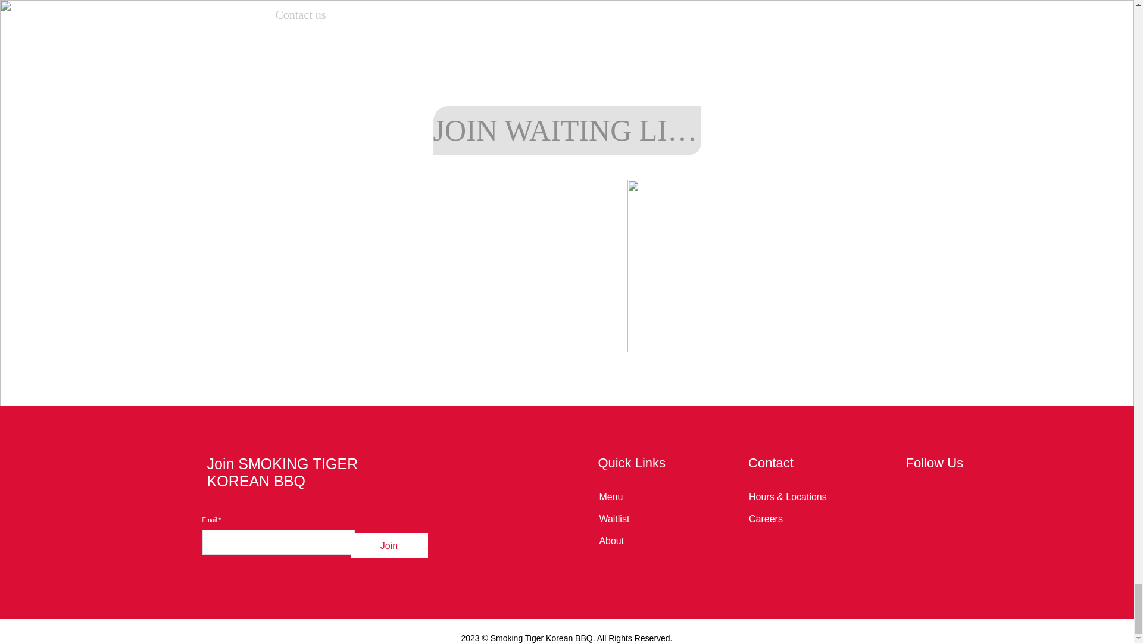 The width and height of the screenshot is (1143, 643). What do you see at coordinates (389, 546) in the screenshot?
I see `Join` at bounding box center [389, 546].